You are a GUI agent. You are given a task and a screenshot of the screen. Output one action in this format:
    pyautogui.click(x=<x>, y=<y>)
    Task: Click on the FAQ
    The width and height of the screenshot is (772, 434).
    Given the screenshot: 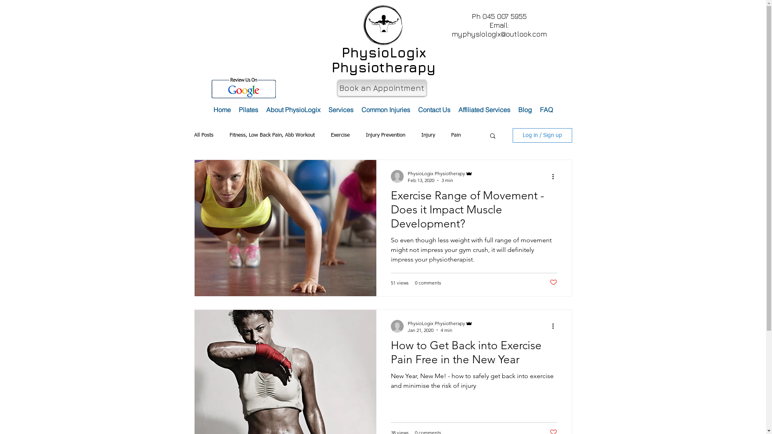 What is the action you would take?
    pyautogui.click(x=546, y=110)
    